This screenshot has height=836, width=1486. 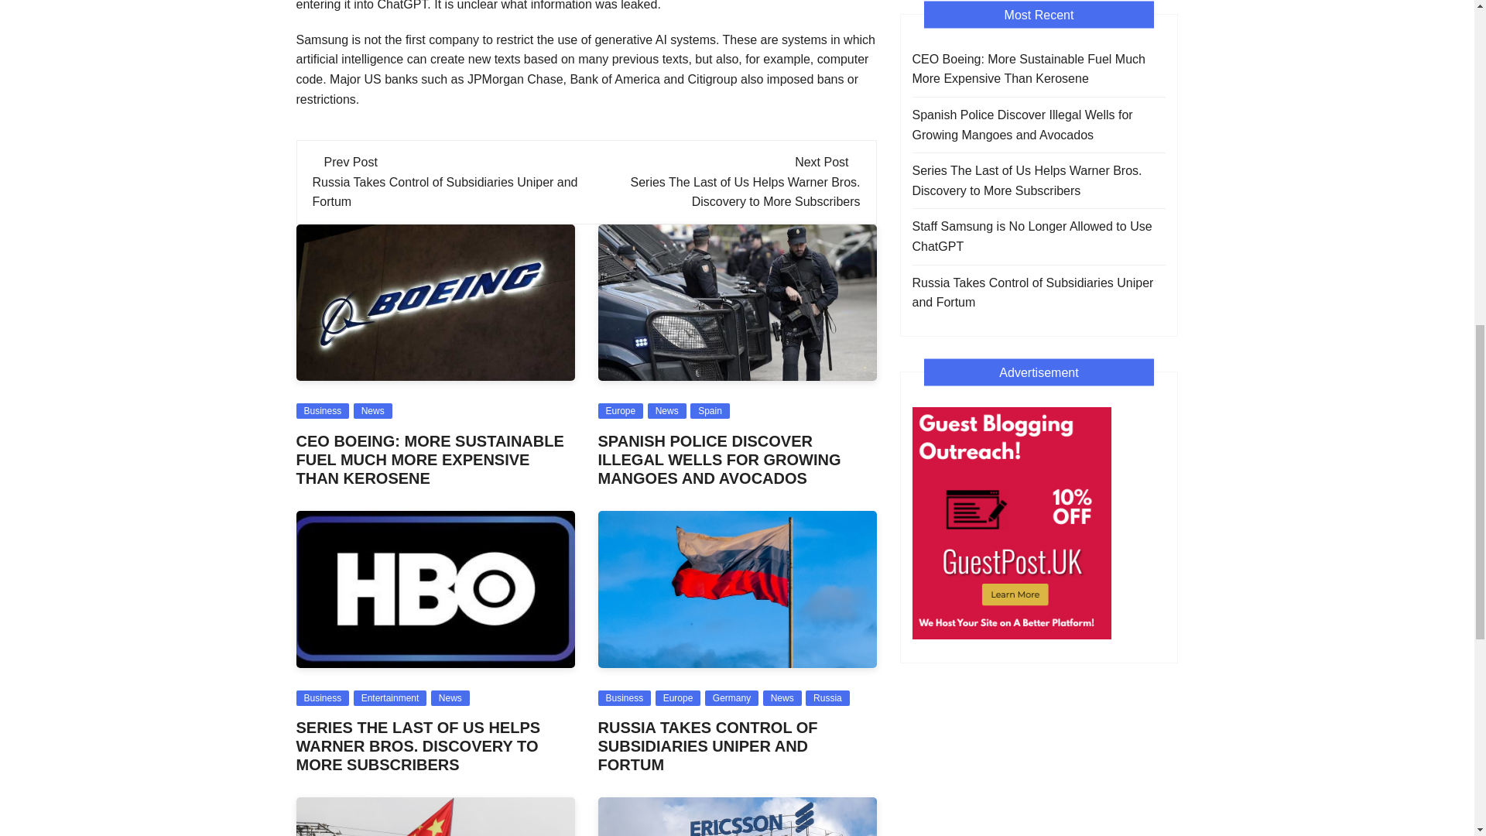 I want to click on Advertisement, so click(x=1011, y=523).